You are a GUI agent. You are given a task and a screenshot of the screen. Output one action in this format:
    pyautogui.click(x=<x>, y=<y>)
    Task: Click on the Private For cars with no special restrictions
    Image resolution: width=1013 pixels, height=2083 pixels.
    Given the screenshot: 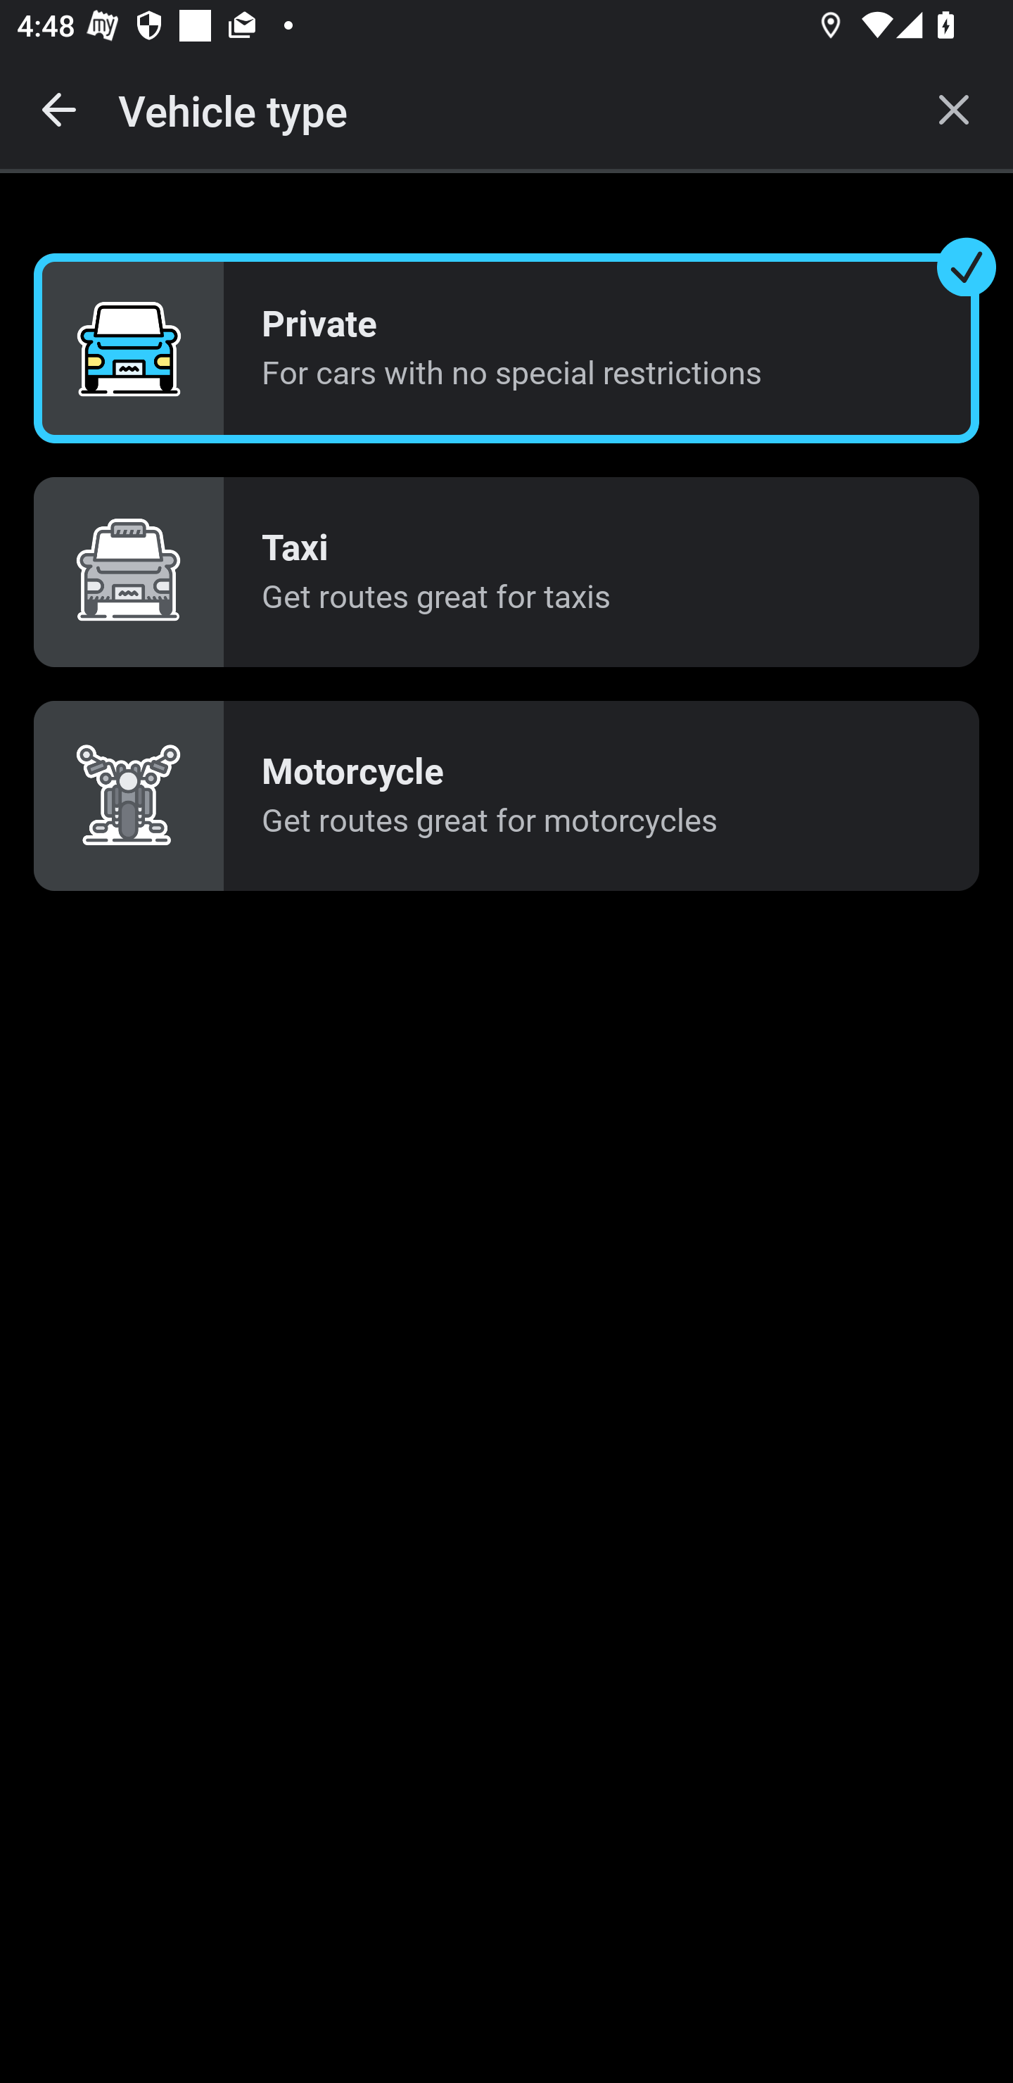 What is the action you would take?
    pyautogui.click(x=507, y=349)
    